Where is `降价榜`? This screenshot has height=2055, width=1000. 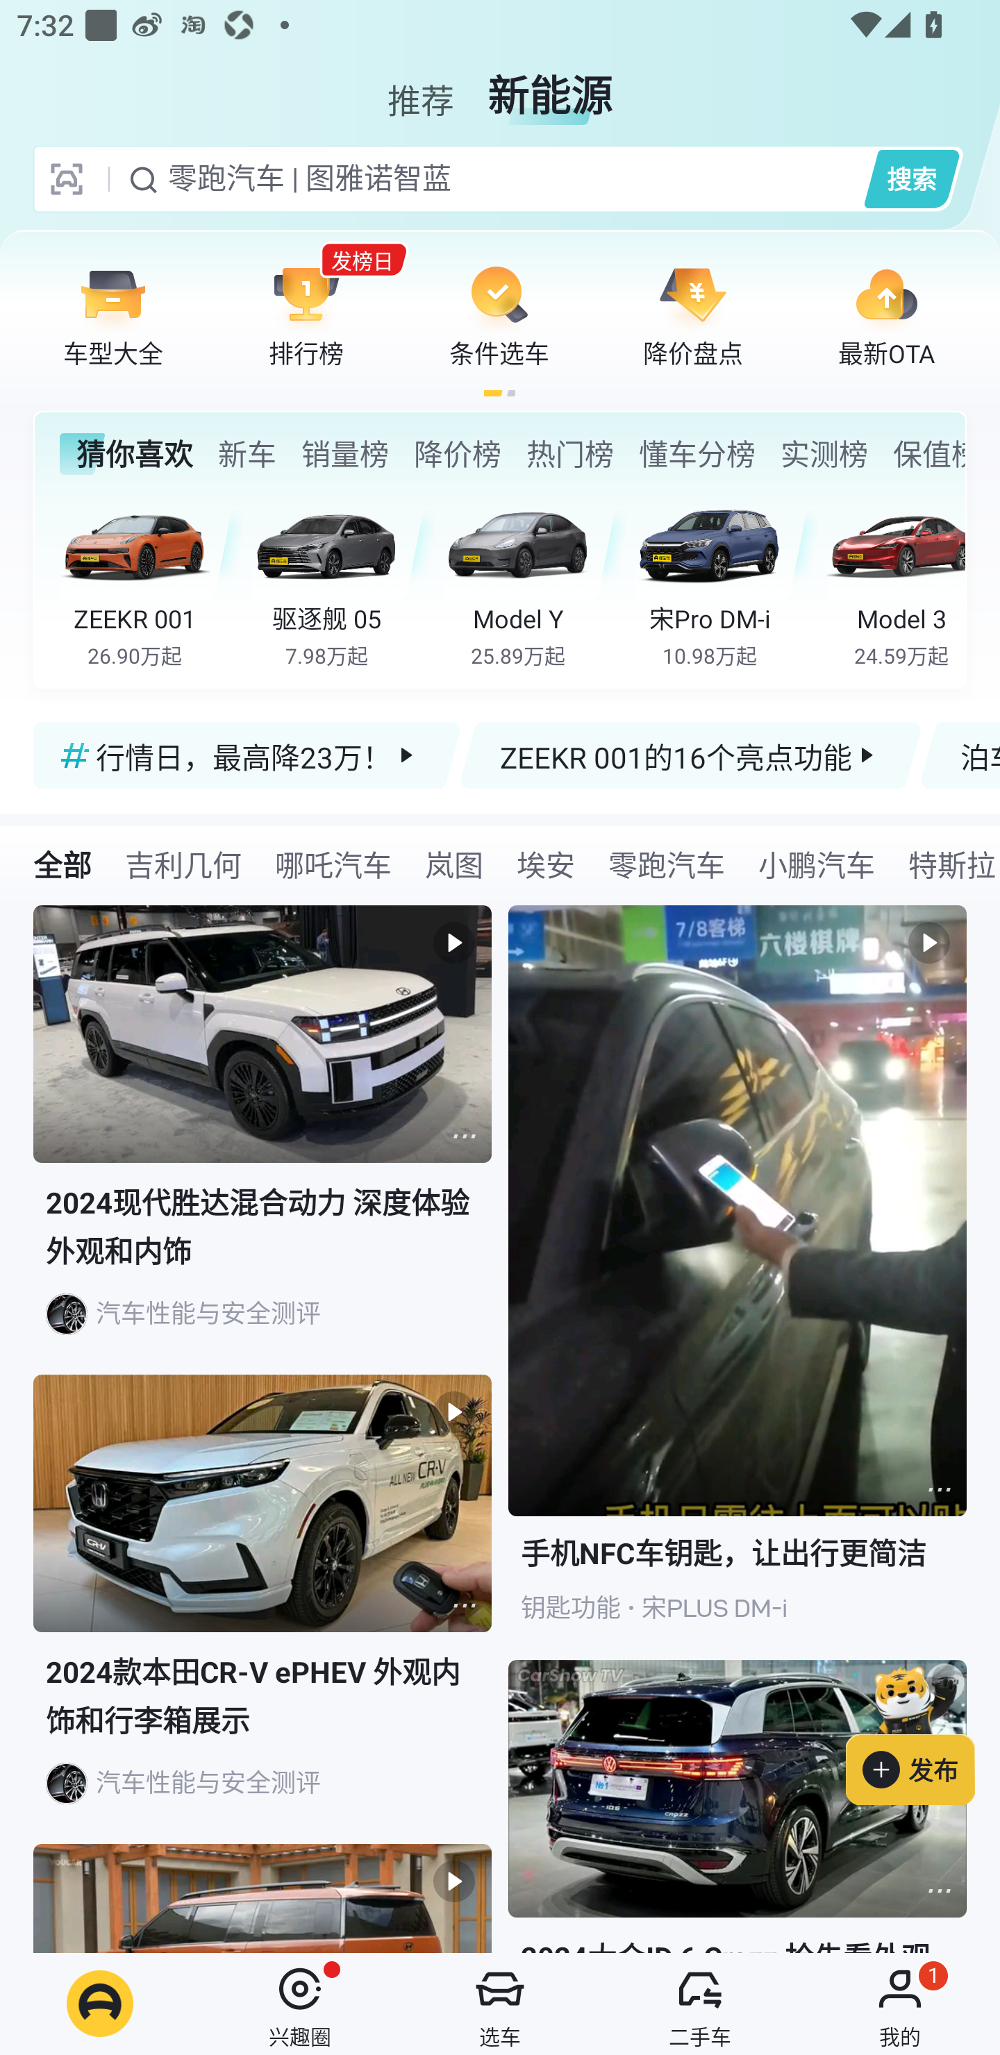
降价榜 is located at coordinates (457, 454).